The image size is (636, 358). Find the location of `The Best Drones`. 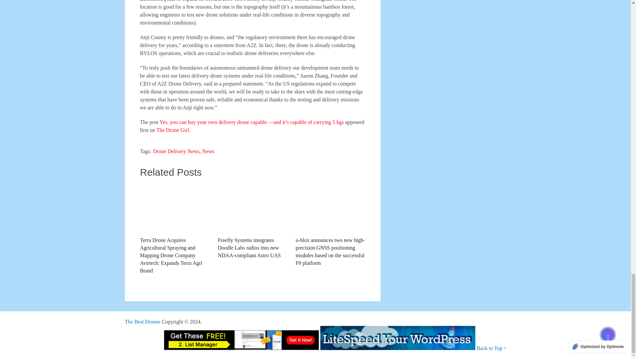

The Best Drones is located at coordinates (142, 322).